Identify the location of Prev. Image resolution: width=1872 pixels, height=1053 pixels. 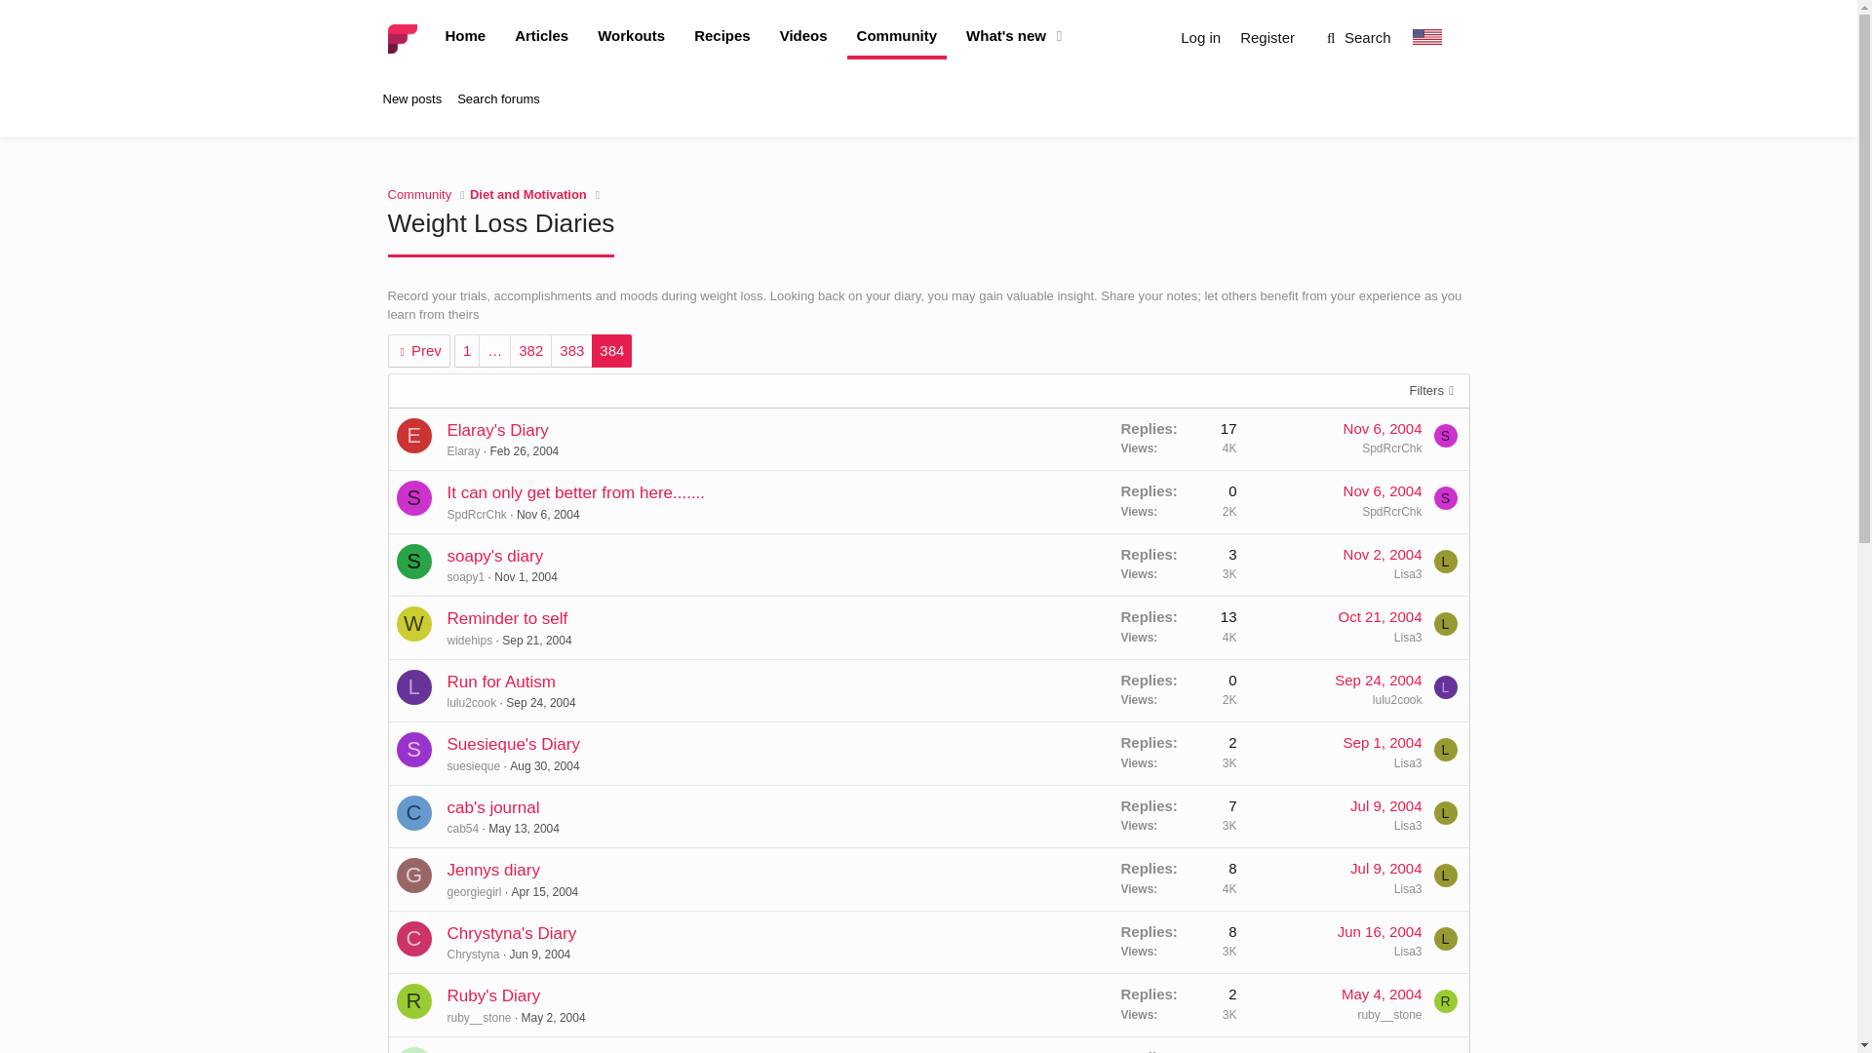
(419, 351).